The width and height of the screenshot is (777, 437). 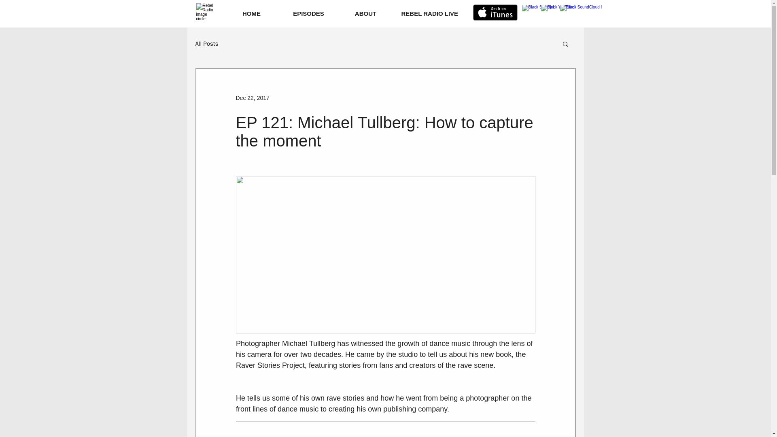 What do you see at coordinates (495, 12) in the screenshot?
I see `Get it on iTunes` at bounding box center [495, 12].